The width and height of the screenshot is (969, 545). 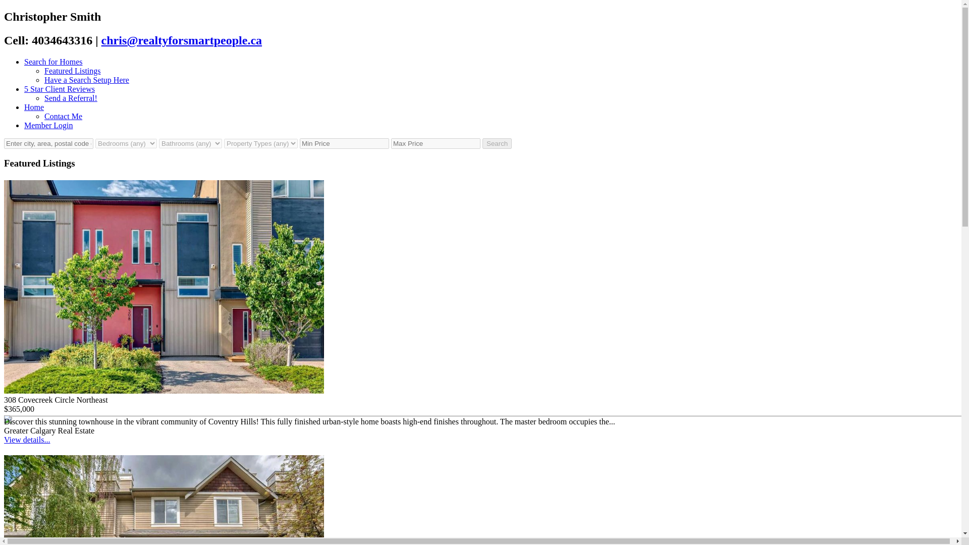 I want to click on Search, so click(x=497, y=143).